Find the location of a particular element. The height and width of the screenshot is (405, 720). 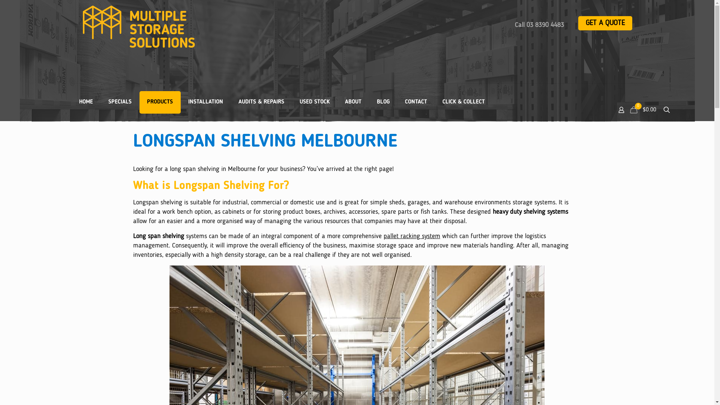

Multiple Storage Solutions is located at coordinates (195, 27).